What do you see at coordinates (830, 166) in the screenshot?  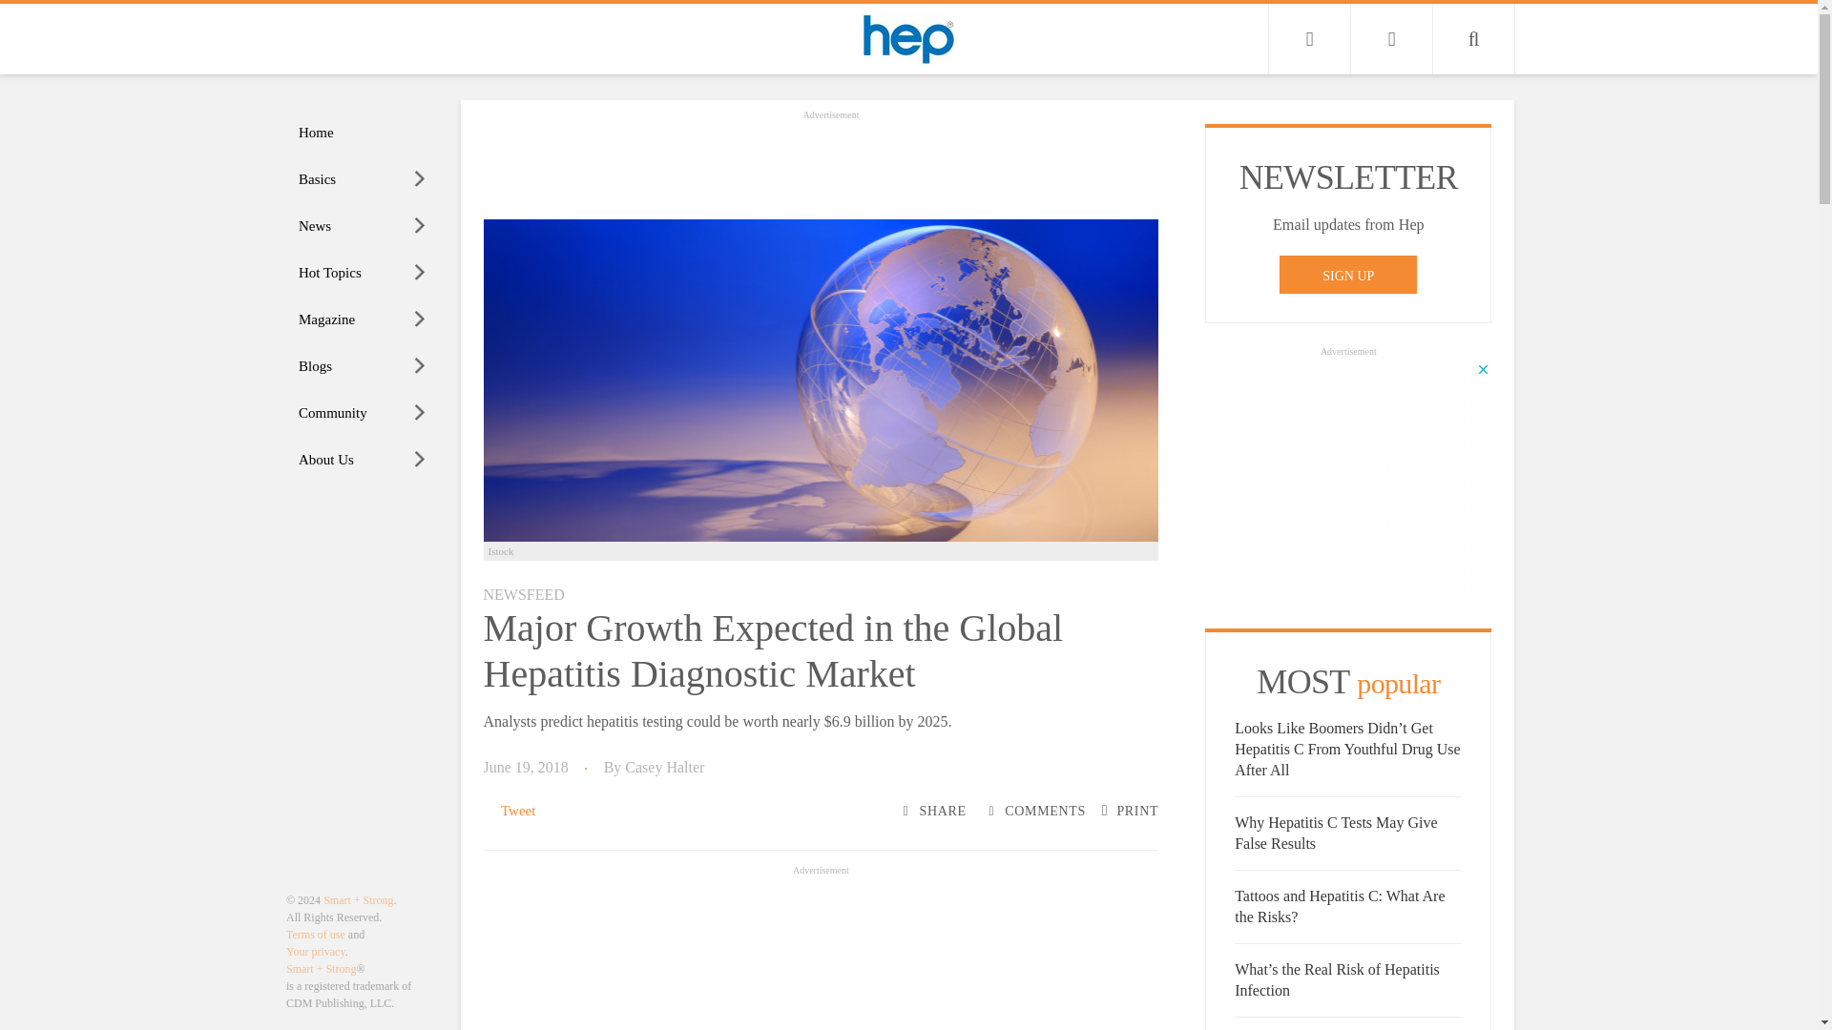 I see `3rd party ad content` at bounding box center [830, 166].